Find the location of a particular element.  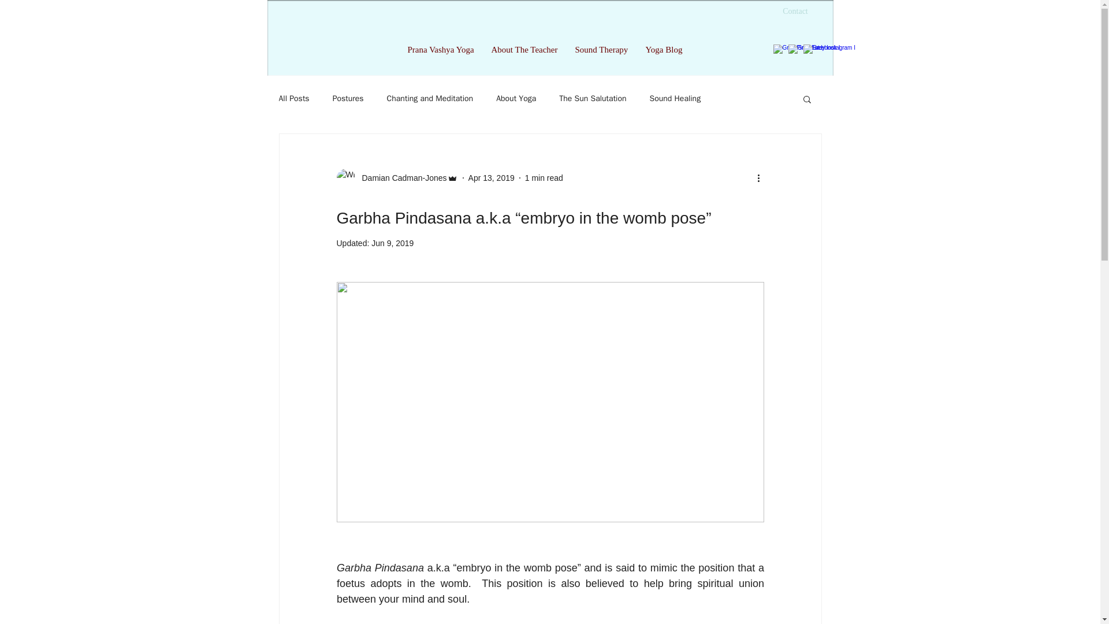

Damian Cadman-Jones is located at coordinates (401, 178).